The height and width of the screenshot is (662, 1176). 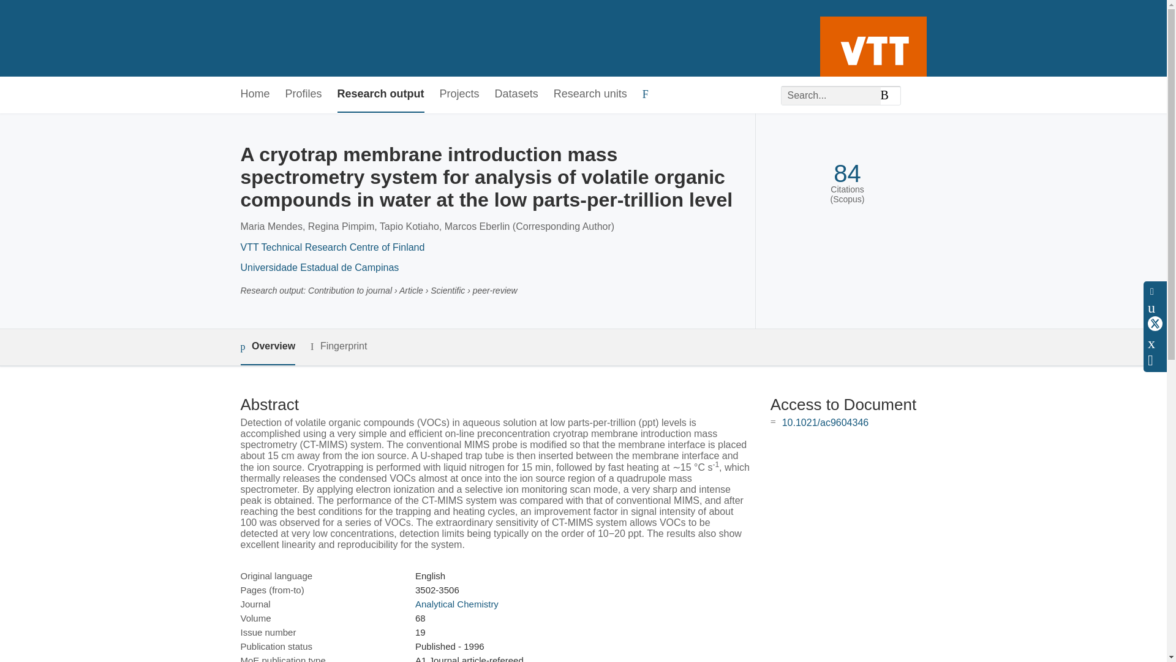 I want to click on Research output, so click(x=381, y=94).